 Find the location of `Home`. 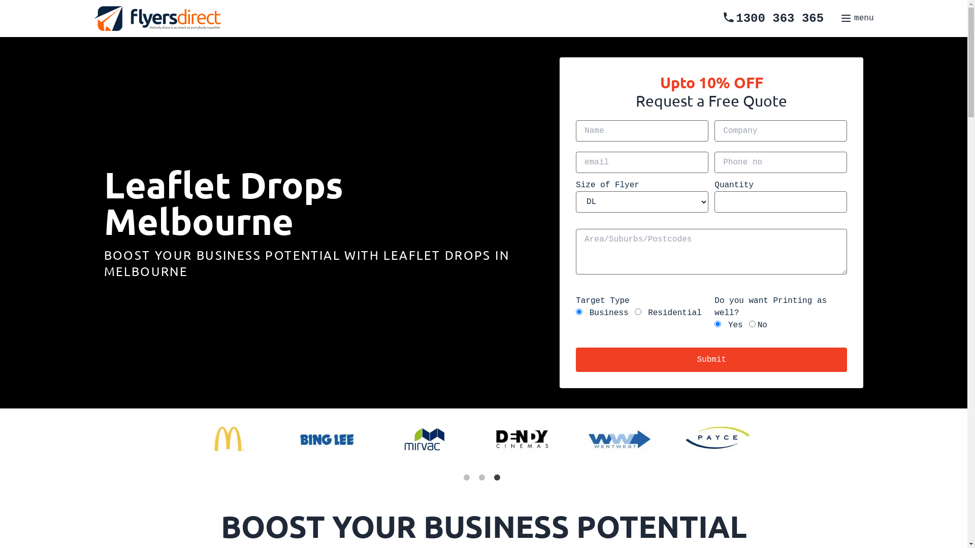

Home is located at coordinates (504, 281).